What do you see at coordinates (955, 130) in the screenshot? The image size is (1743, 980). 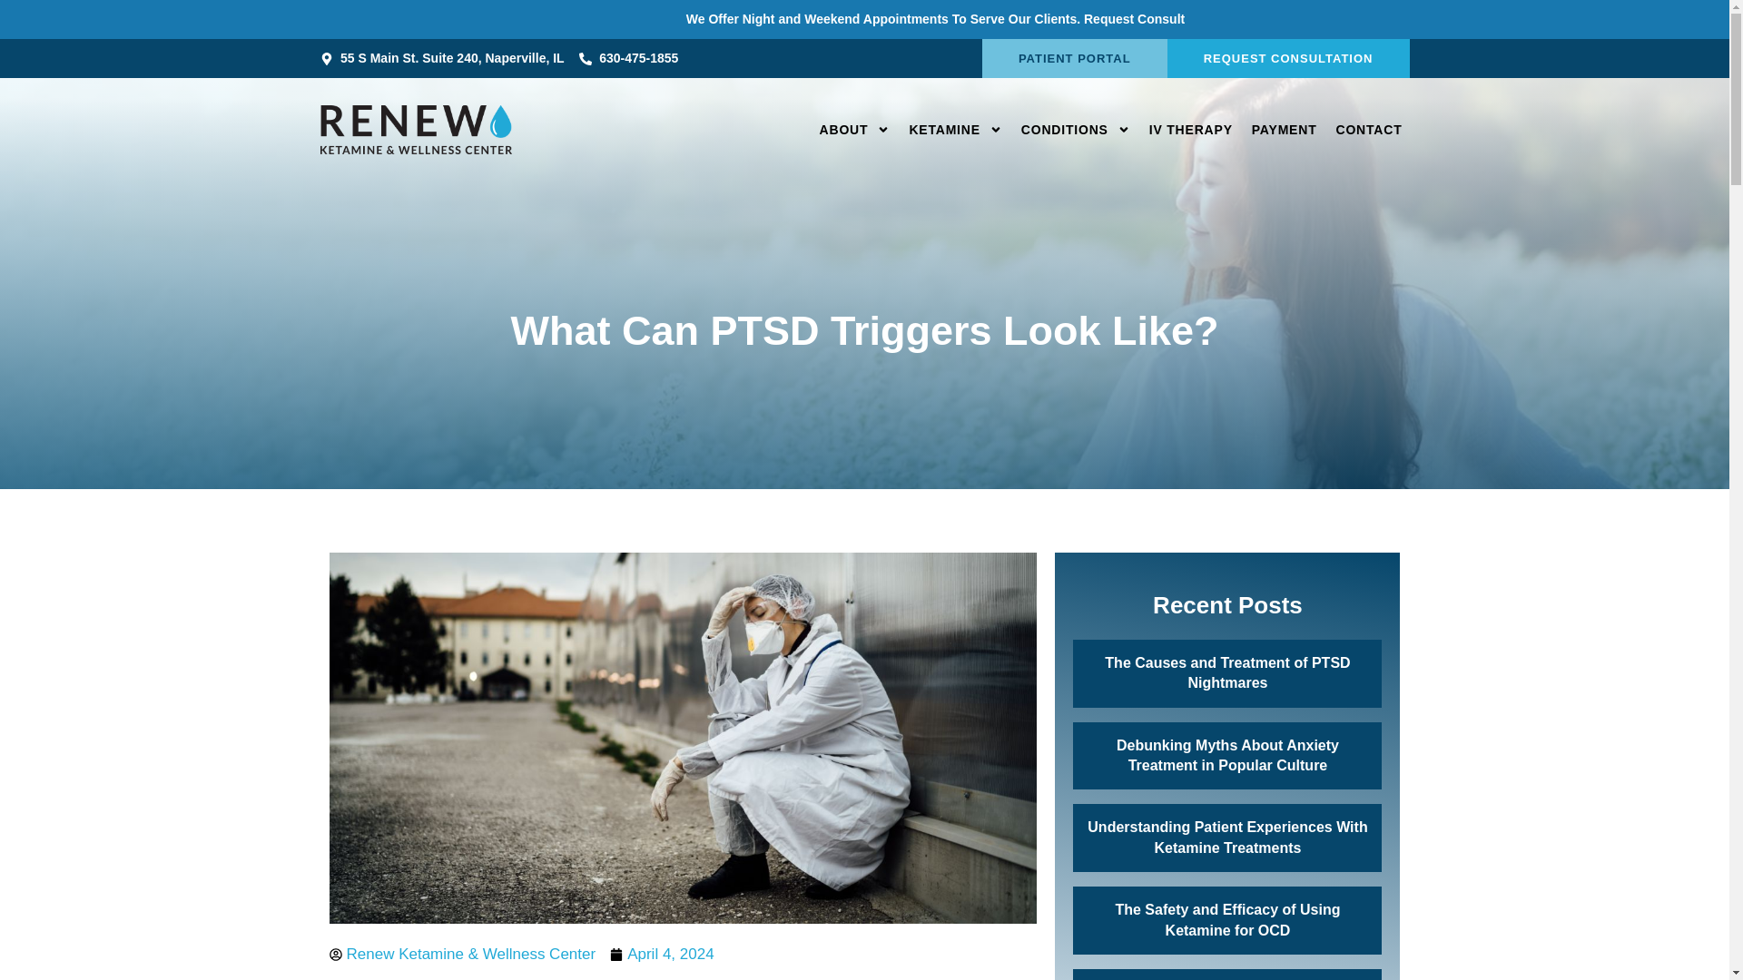 I see `KETAMINE` at bounding box center [955, 130].